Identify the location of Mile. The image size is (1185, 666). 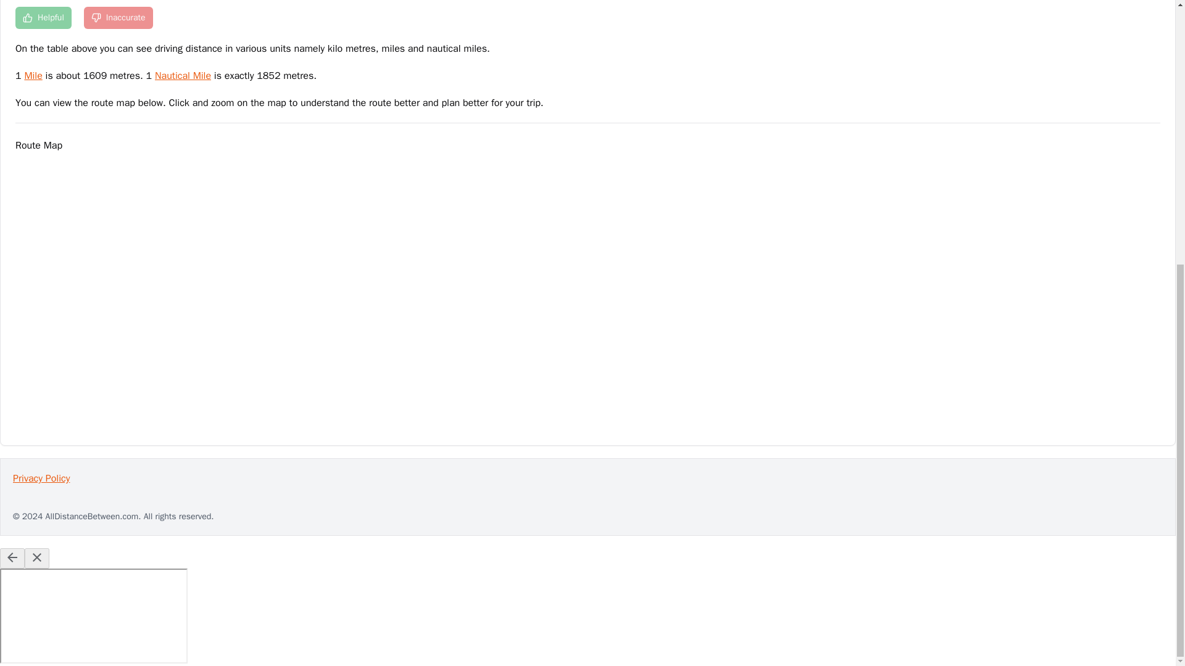
(32, 75).